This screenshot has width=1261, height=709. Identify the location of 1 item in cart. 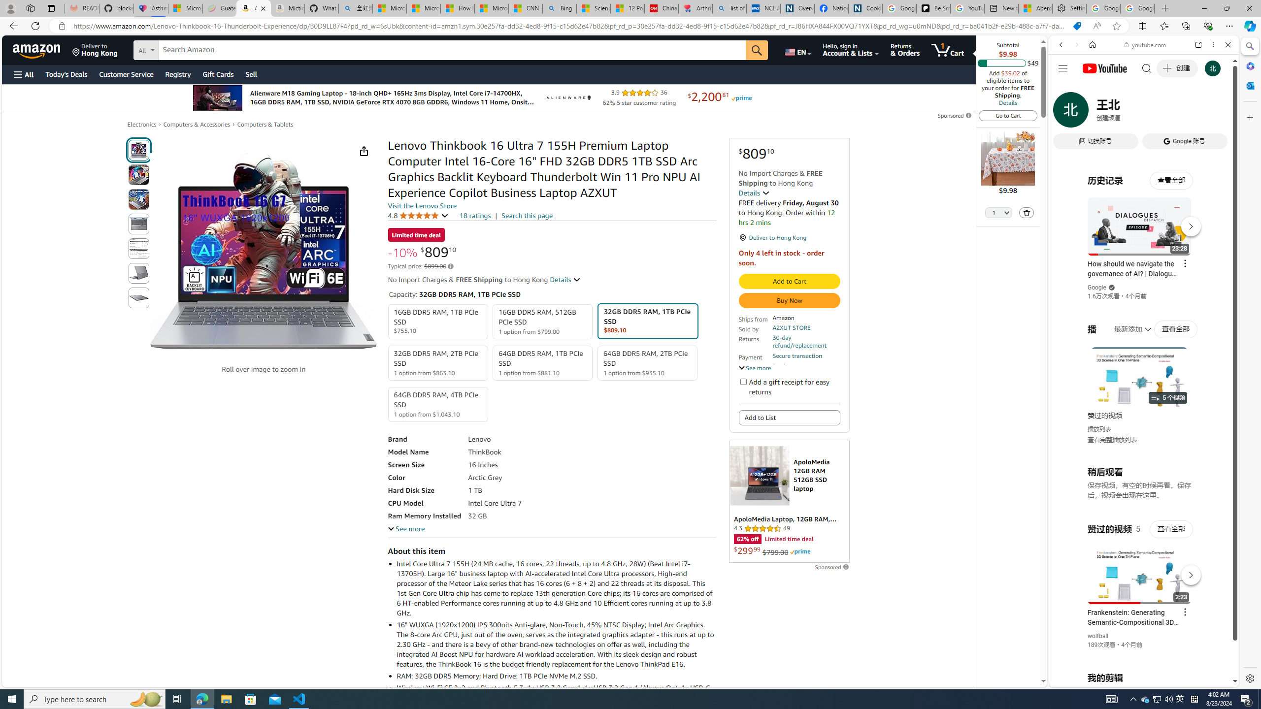
(948, 50).